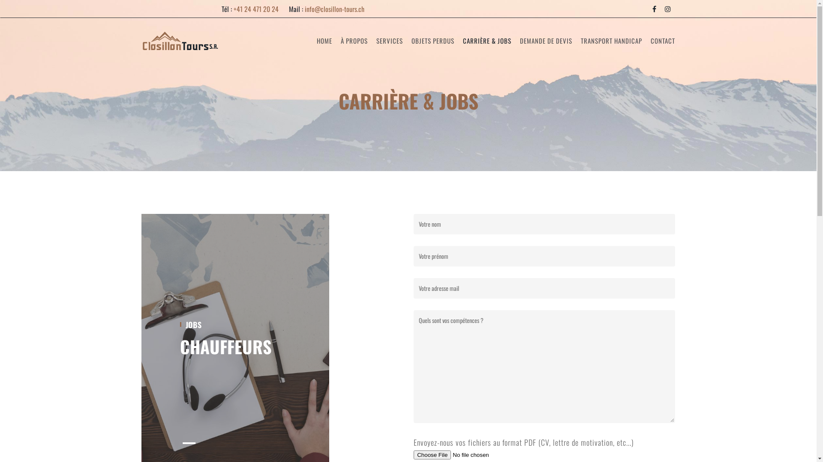 The height and width of the screenshot is (462, 823). I want to click on HOME, so click(324, 41).